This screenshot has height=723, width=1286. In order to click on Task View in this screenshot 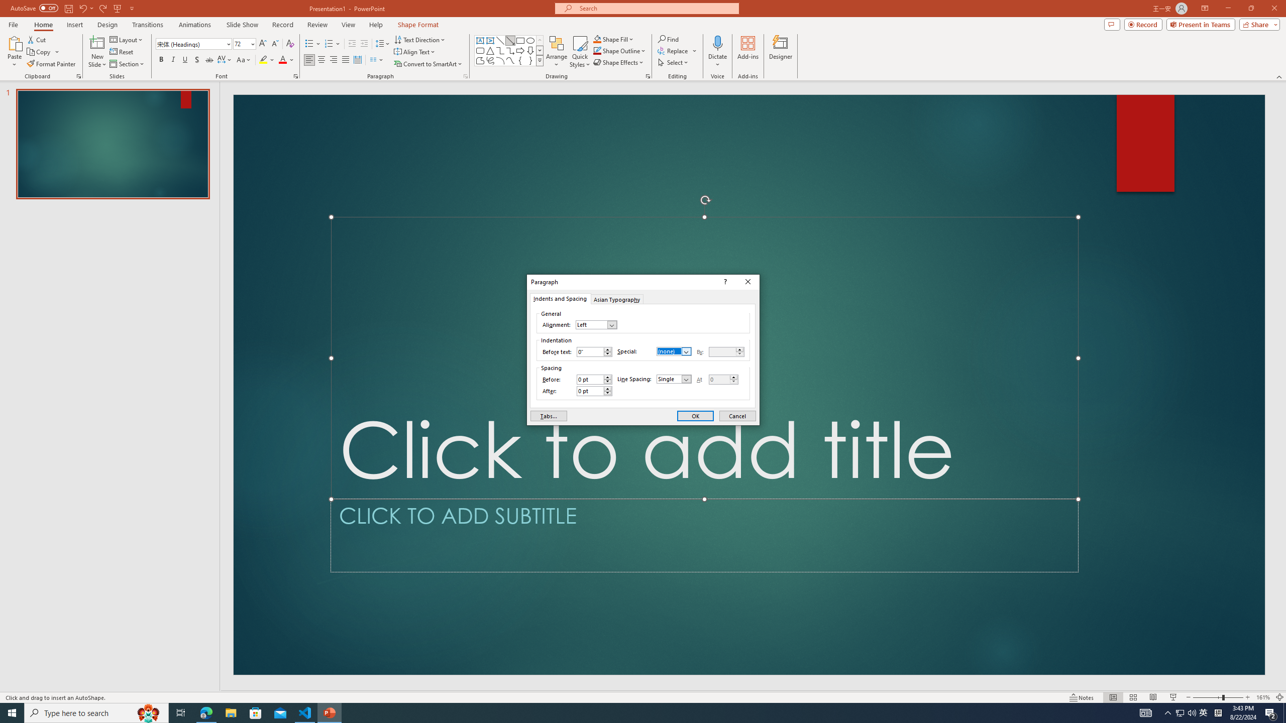, I will do `click(181, 713)`.